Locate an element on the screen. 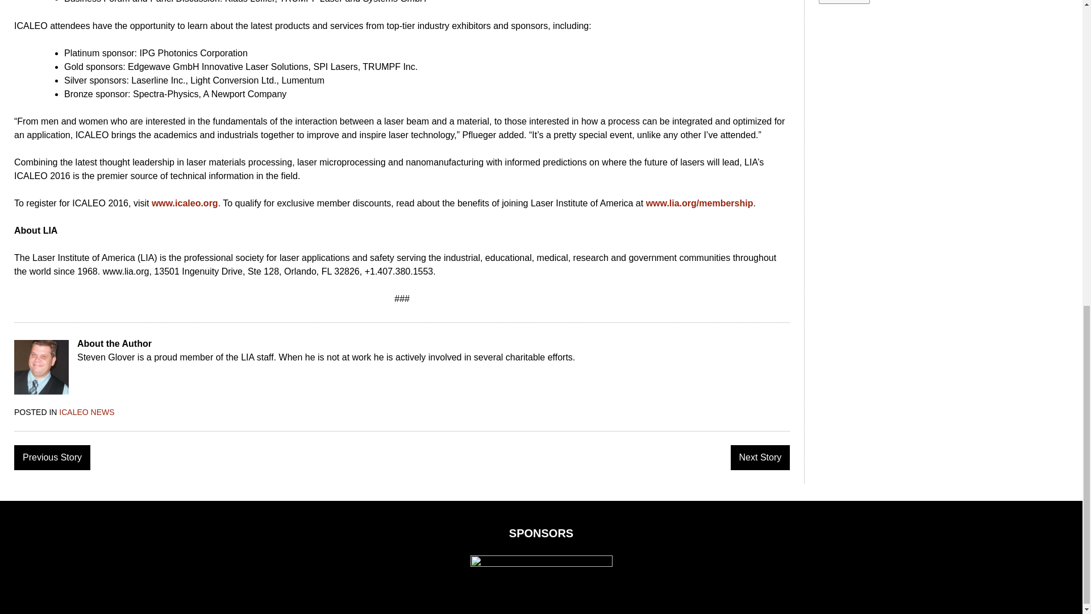  www.icaleo.org is located at coordinates (185, 203).